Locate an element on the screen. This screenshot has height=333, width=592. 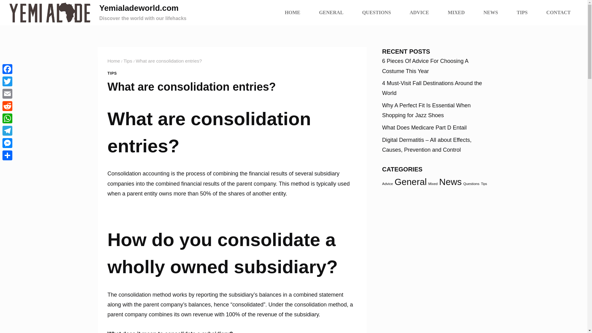
6 Pieces Of Advice For Choosing A Costume This Year is located at coordinates (425, 66).